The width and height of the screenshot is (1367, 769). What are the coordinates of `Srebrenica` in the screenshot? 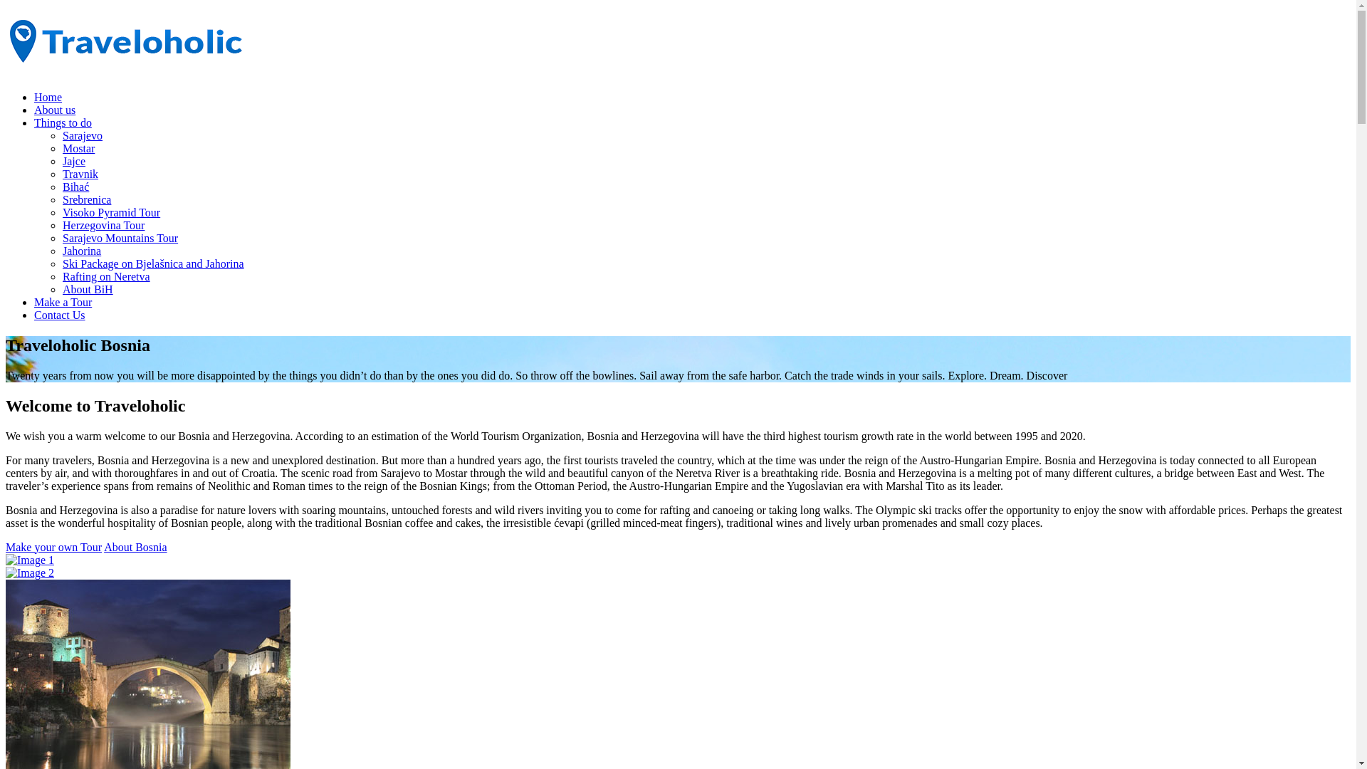 It's located at (706, 200).